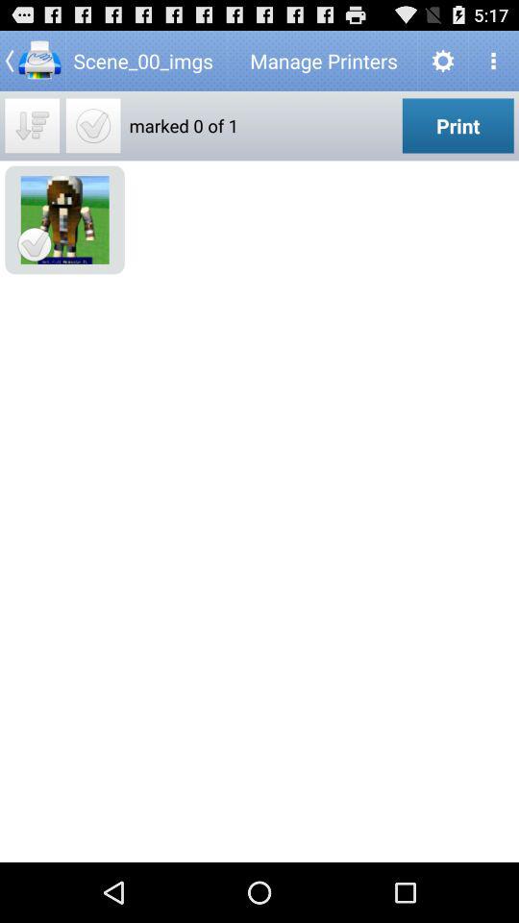 This screenshot has width=519, height=923. What do you see at coordinates (33, 125) in the screenshot?
I see `download button` at bounding box center [33, 125].